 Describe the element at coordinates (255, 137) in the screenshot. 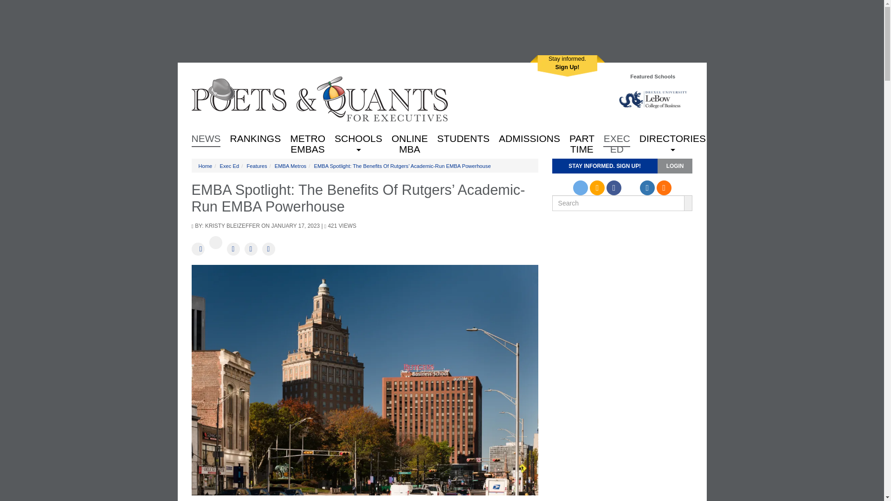

I see `RANKINGS` at that location.